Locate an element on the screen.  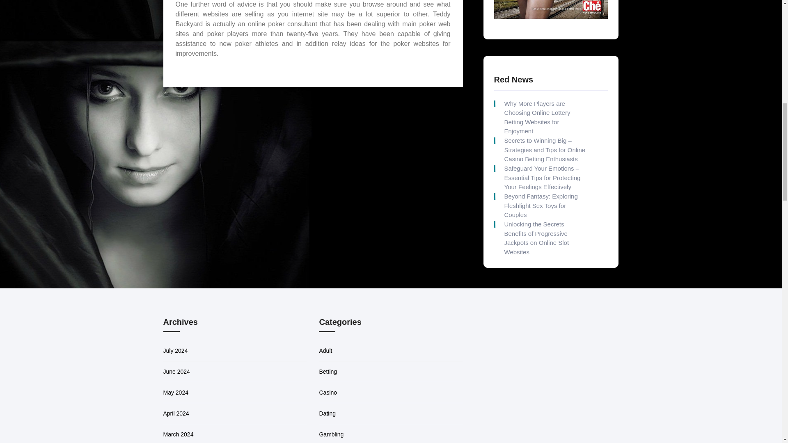
April 2024 is located at coordinates (176, 413).